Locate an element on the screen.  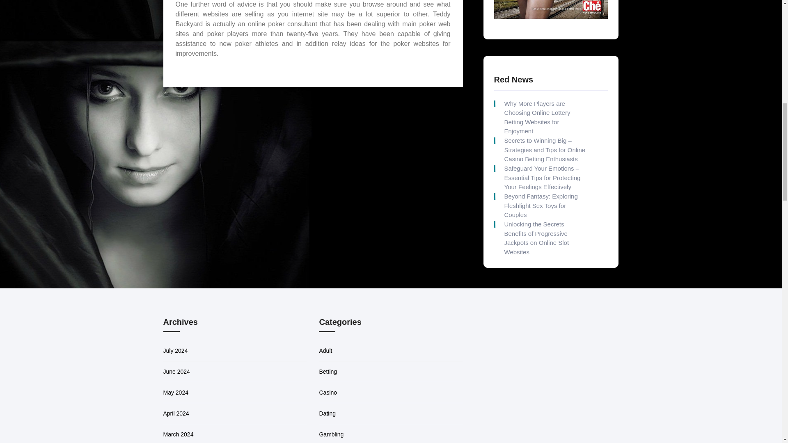
April 2024 is located at coordinates (176, 413).